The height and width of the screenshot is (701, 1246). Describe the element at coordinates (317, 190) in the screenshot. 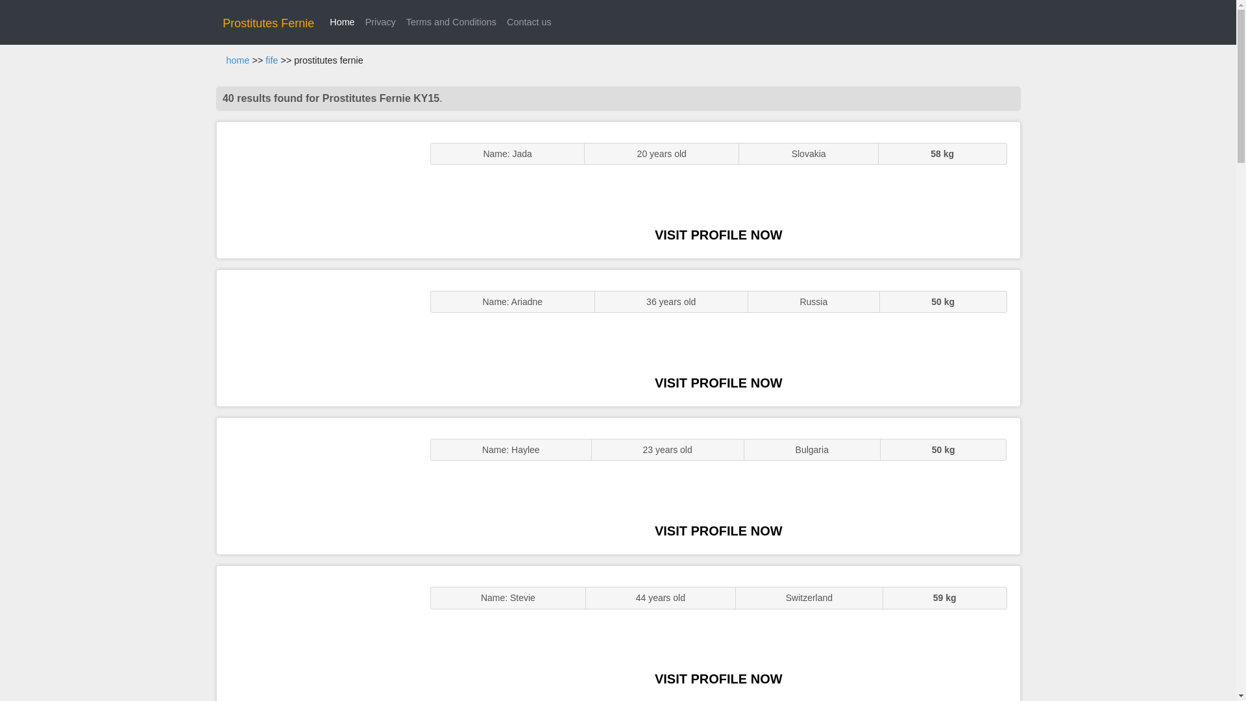

I see ` ENGLISH STUNNER` at that location.